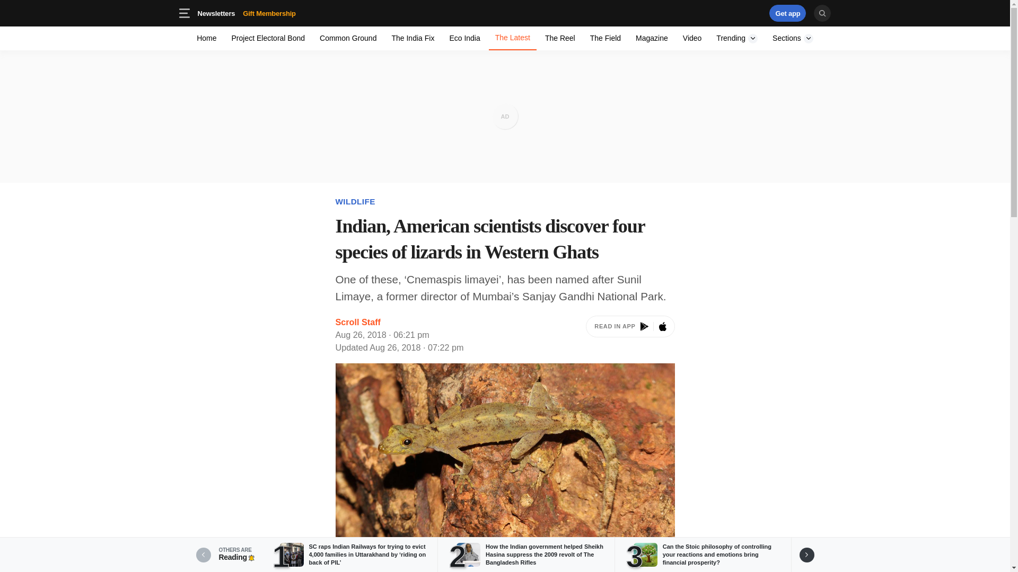 The image size is (1018, 572). Describe the element at coordinates (651, 38) in the screenshot. I see `The Reel` at that location.